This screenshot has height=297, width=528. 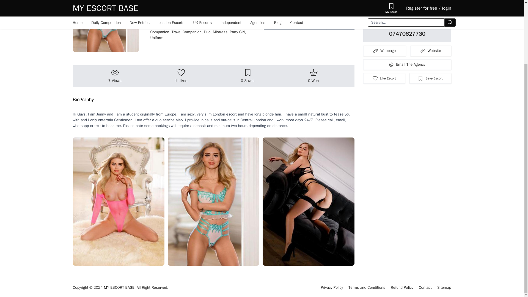 I want to click on Mistress, so click(x=221, y=32).